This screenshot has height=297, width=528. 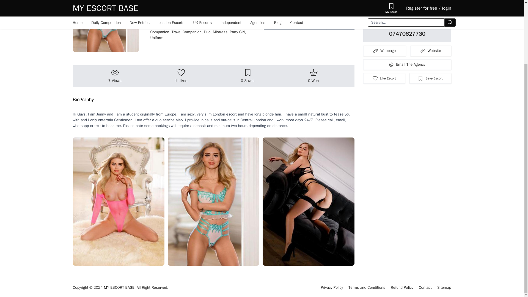 I want to click on Mistress, so click(x=221, y=32).